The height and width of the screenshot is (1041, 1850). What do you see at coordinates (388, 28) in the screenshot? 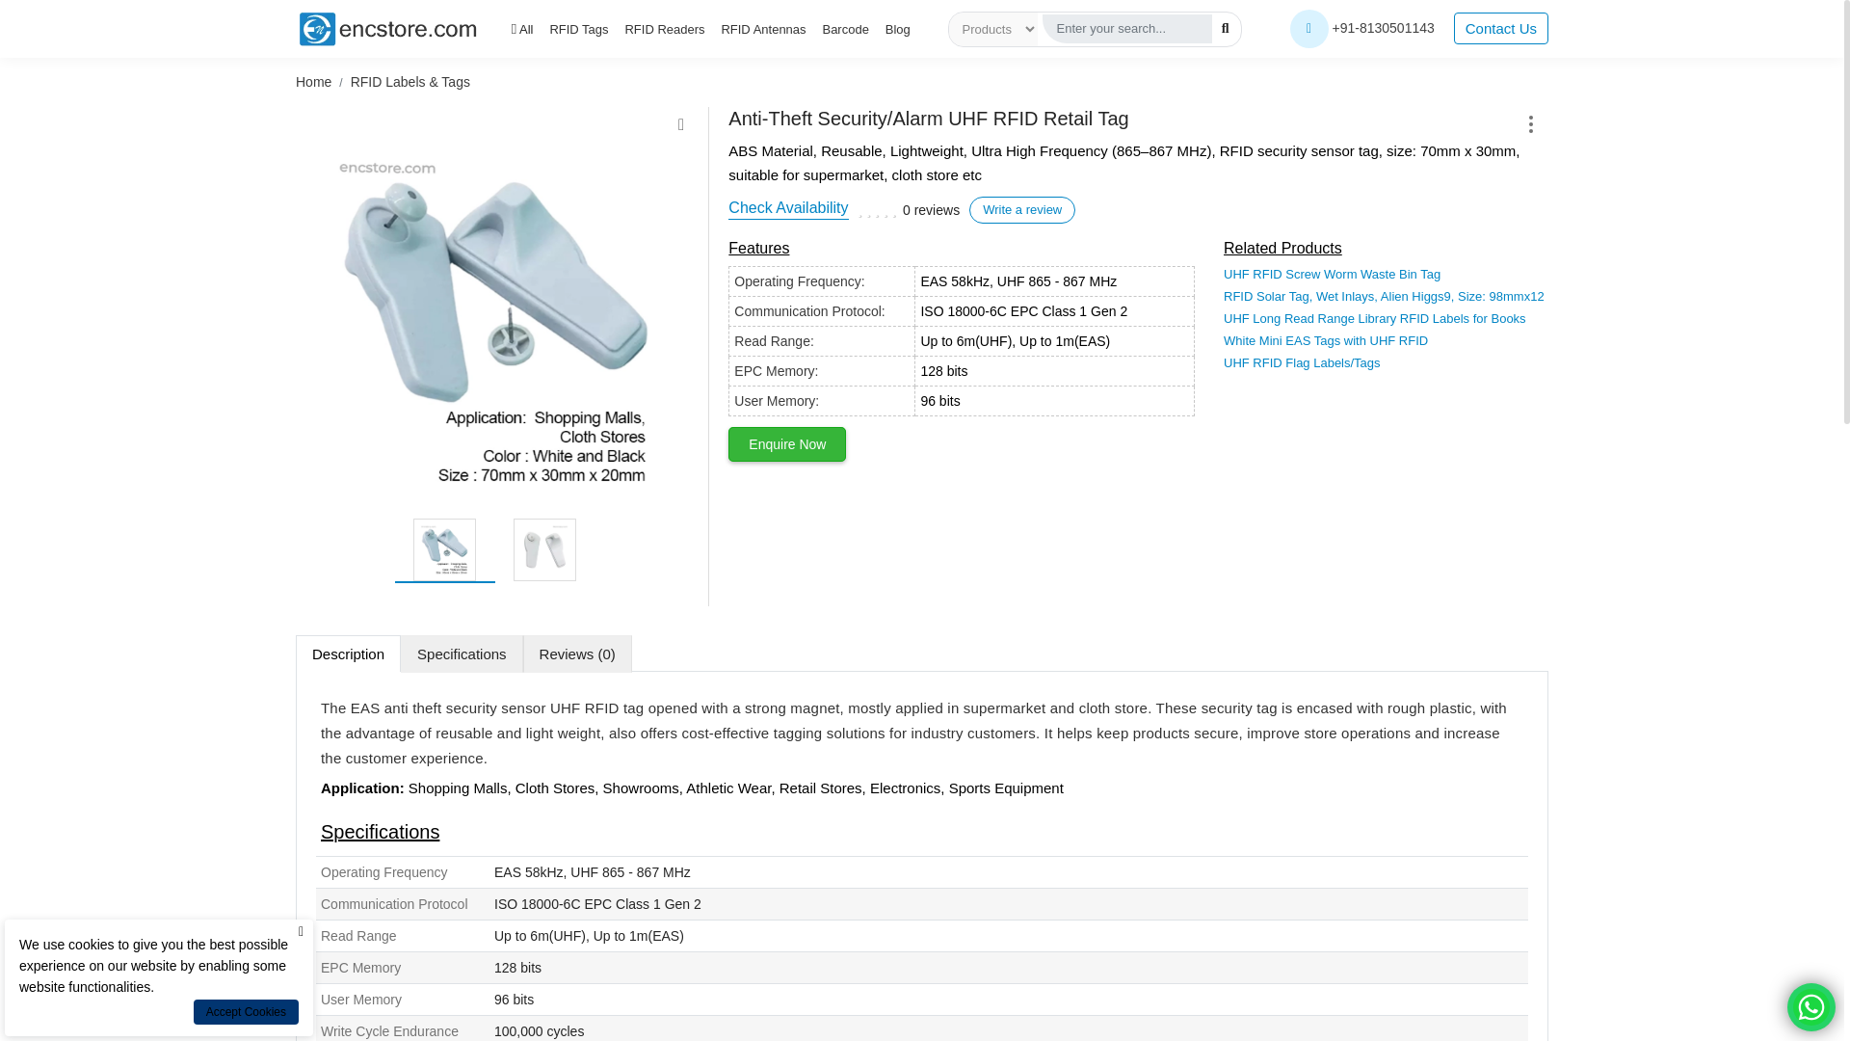
I see `EnCstore.com Private Limited` at bounding box center [388, 28].